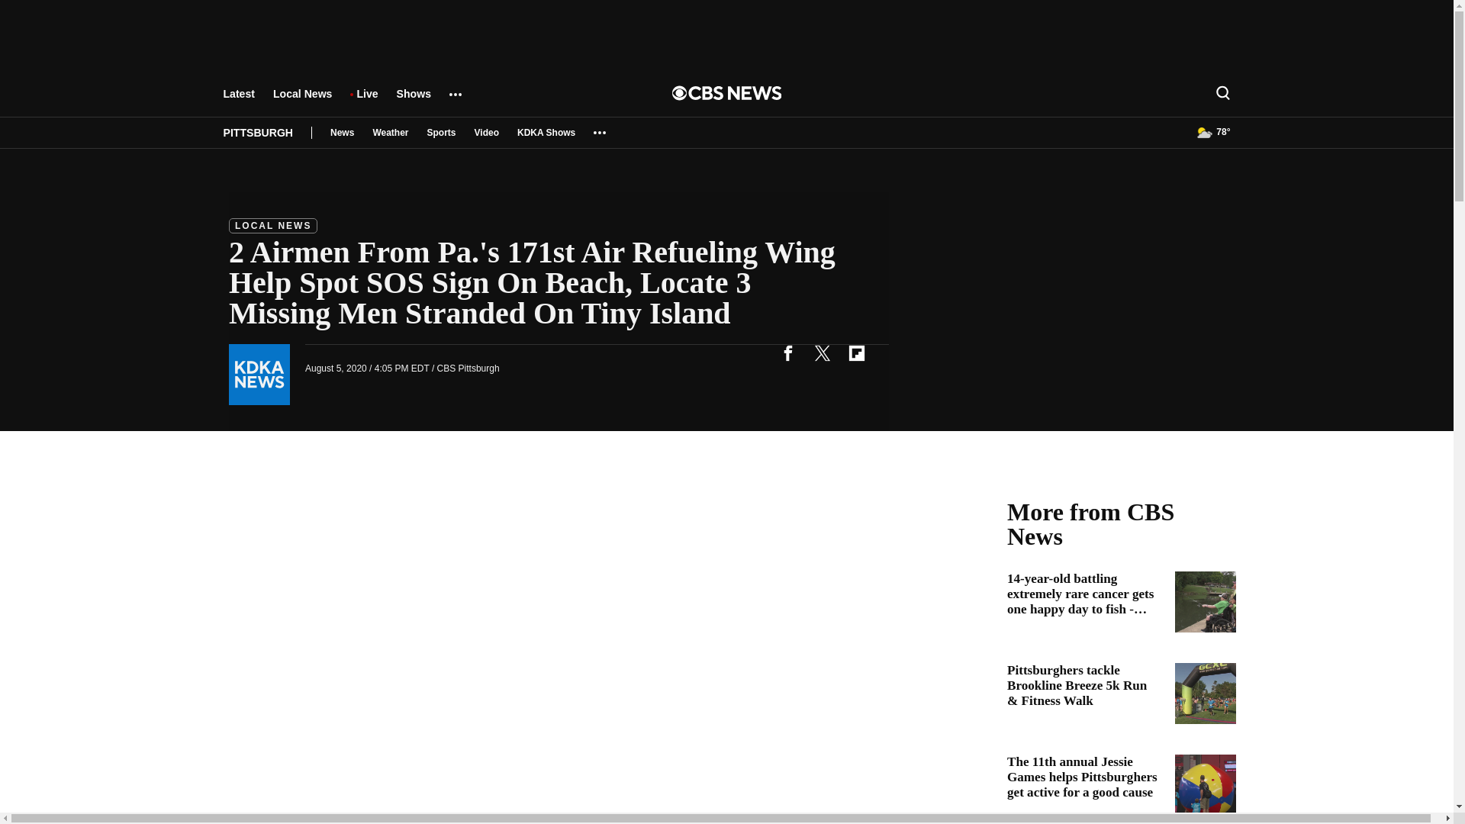 This screenshot has height=824, width=1465. Describe the element at coordinates (238, 101) in the screenshot. I see `Latest` at that location.